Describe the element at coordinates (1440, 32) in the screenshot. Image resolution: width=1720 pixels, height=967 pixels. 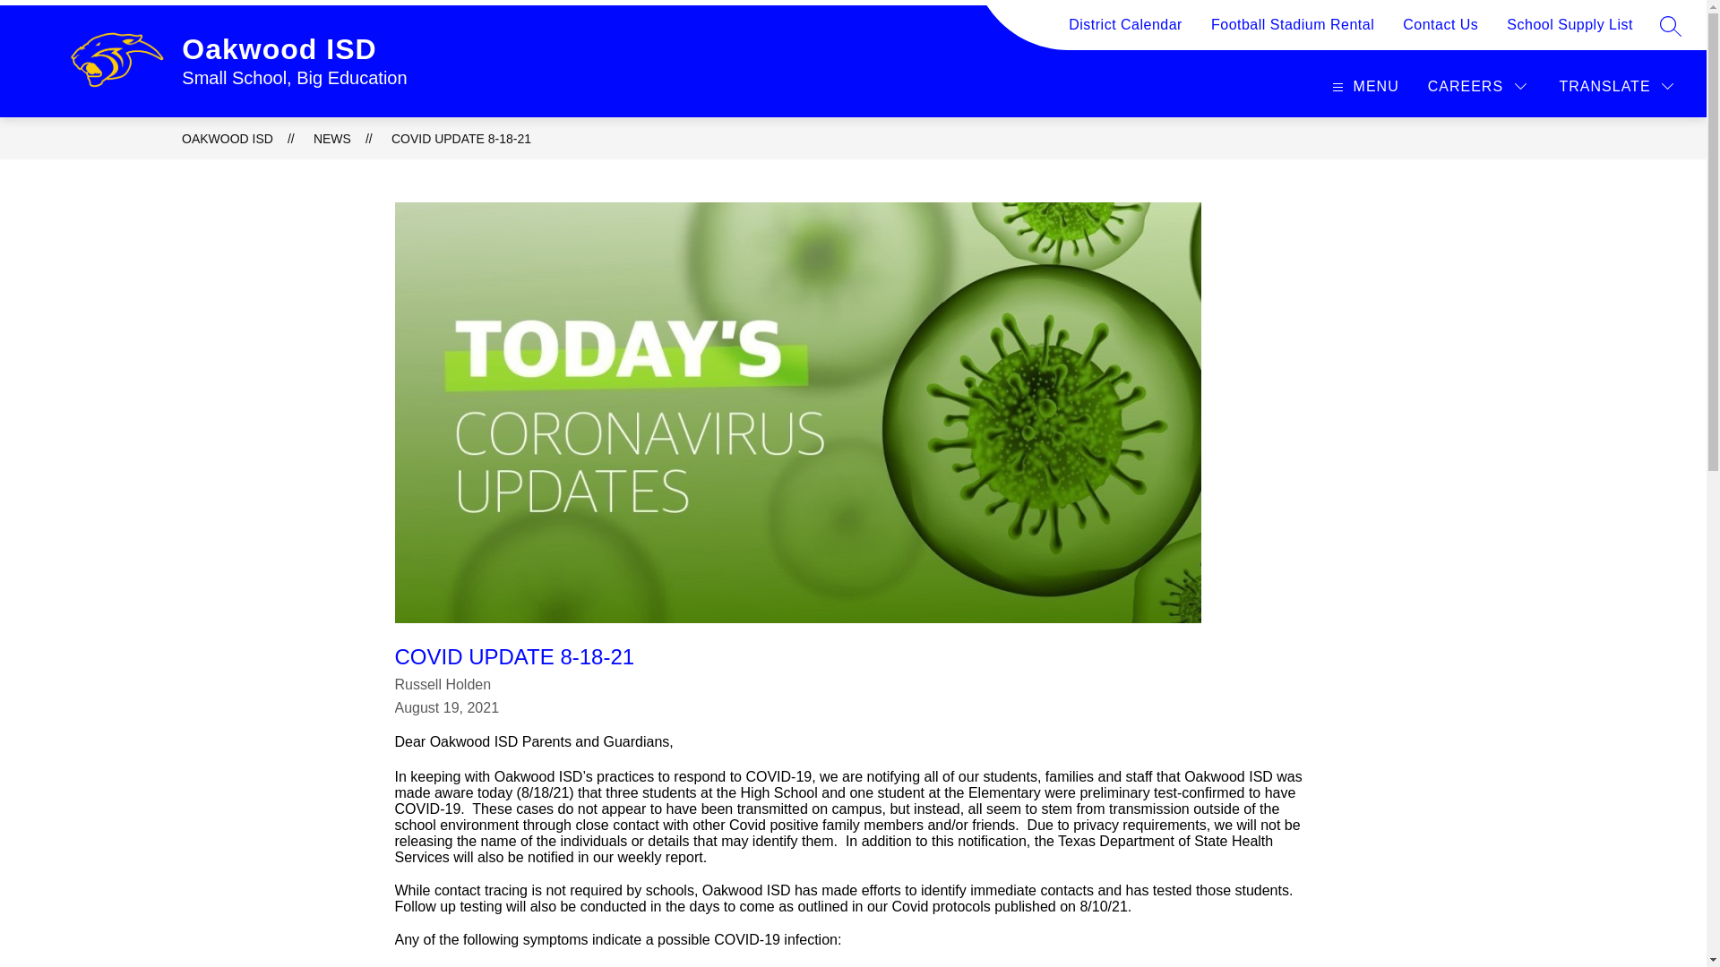
I see `Contact Us` at that location.